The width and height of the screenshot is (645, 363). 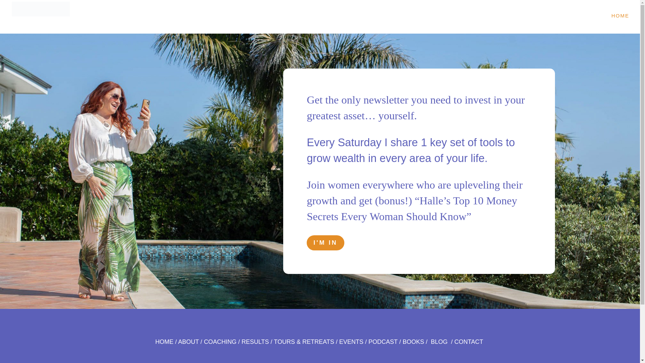 What do you see at coordinates (351, 341) in the screenshot?
I see `EVENTS` at bounding box center [351, 341].